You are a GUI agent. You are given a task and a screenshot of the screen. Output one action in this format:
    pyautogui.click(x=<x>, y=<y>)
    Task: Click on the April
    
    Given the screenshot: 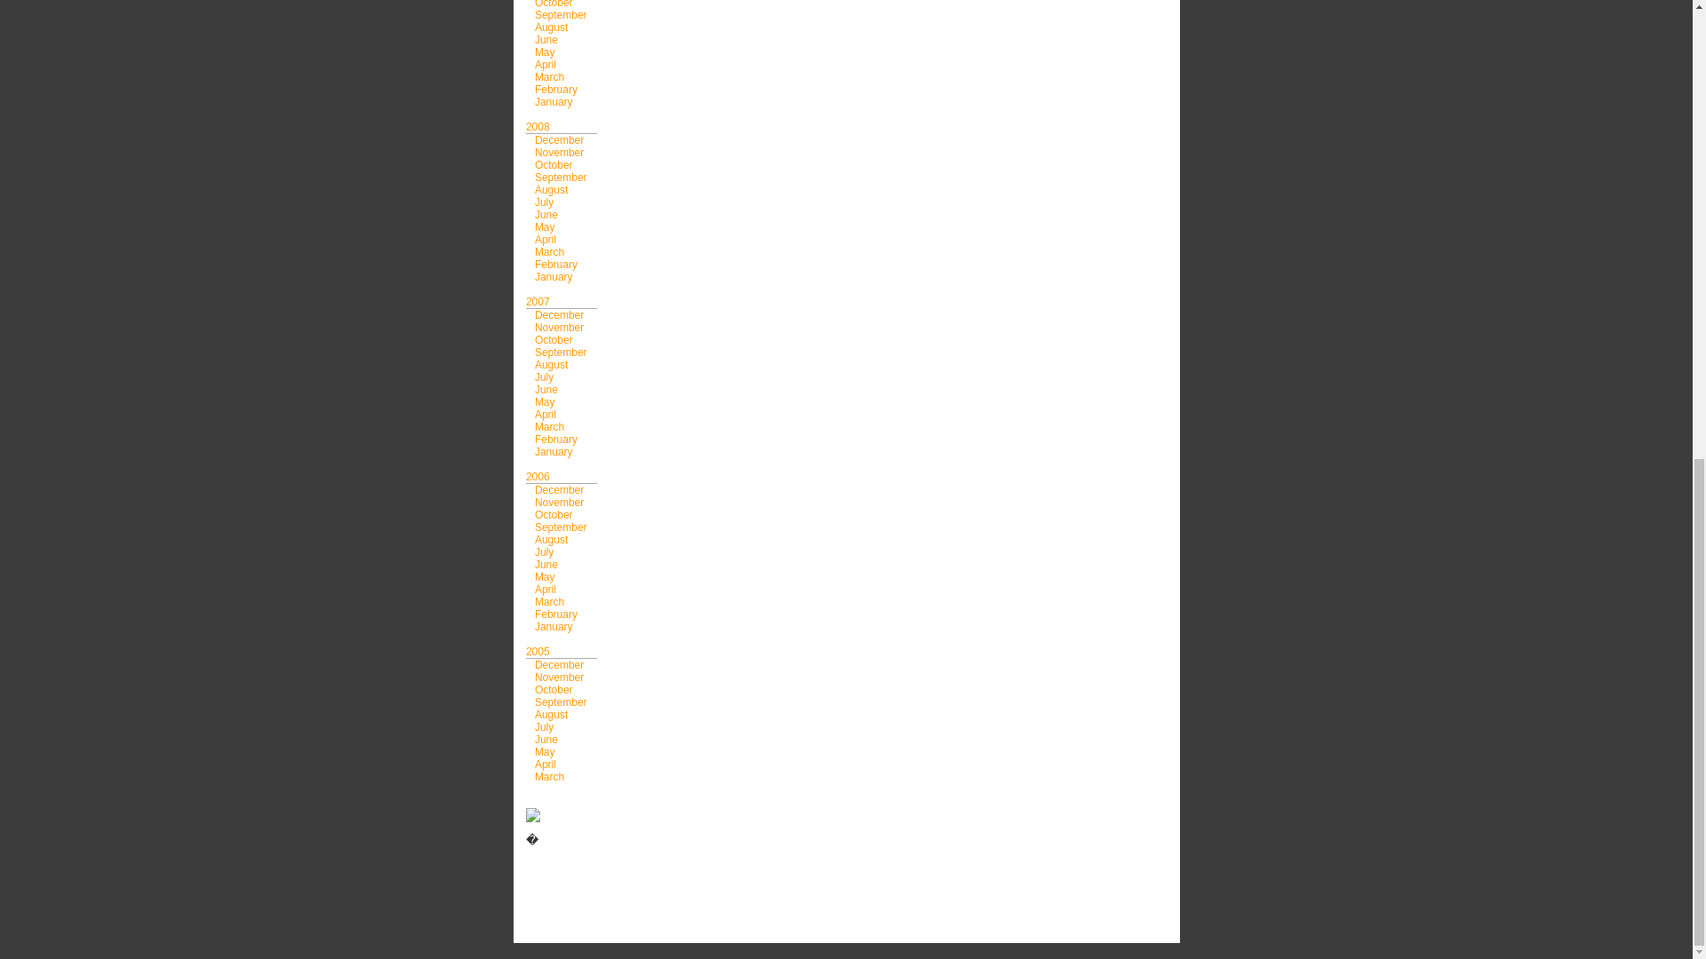 What is the action you would take?
    pyautogui.click(x=546, y=64)
    